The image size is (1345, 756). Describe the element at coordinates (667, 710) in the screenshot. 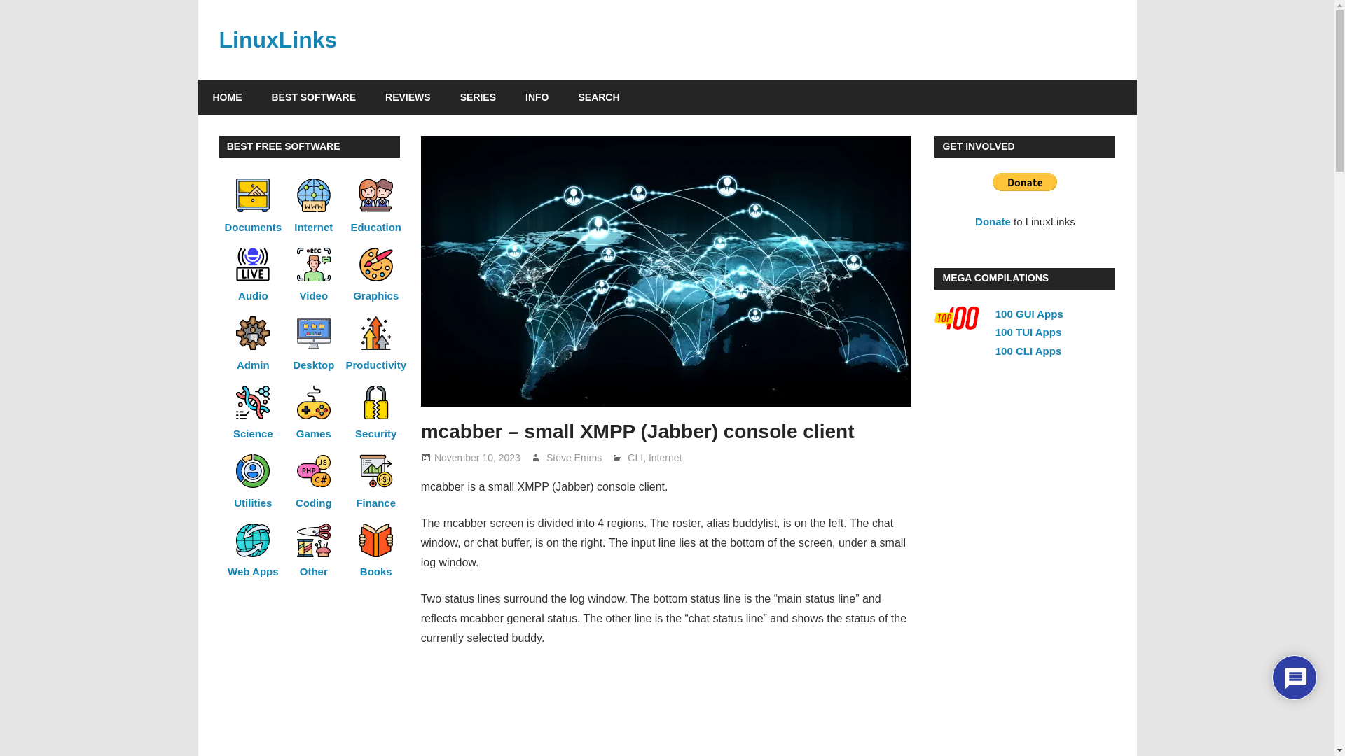

I see `Advertisement` at that location.